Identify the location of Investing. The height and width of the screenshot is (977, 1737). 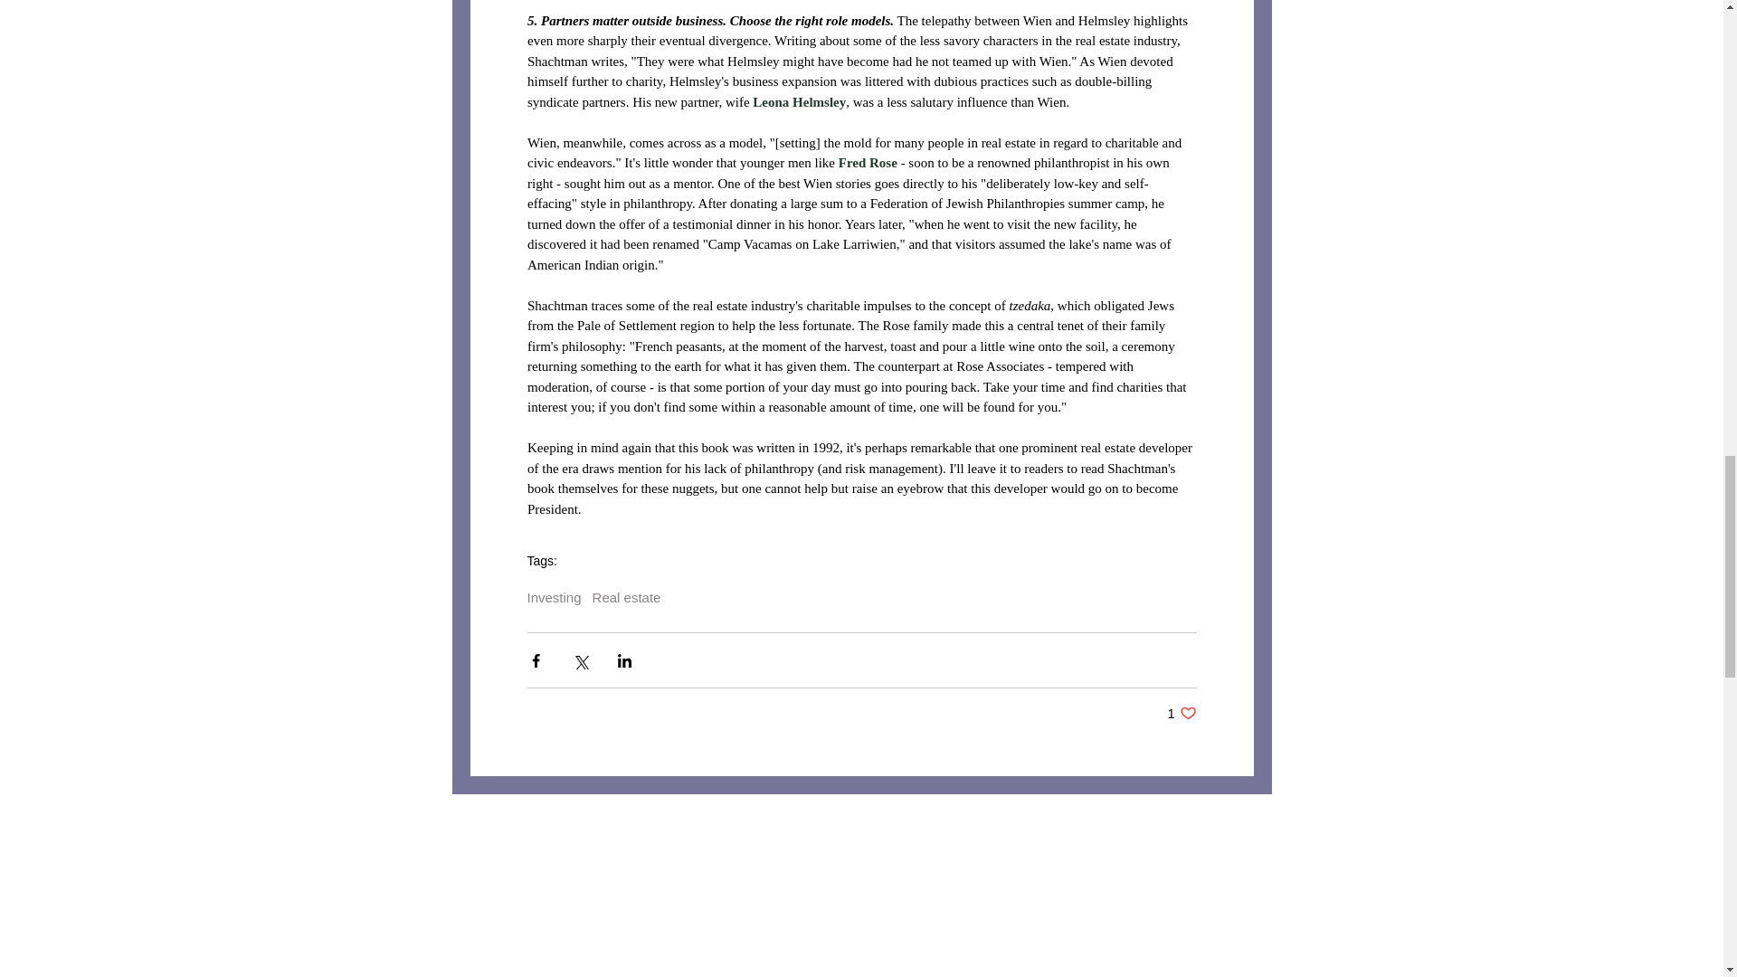
(553, 597).